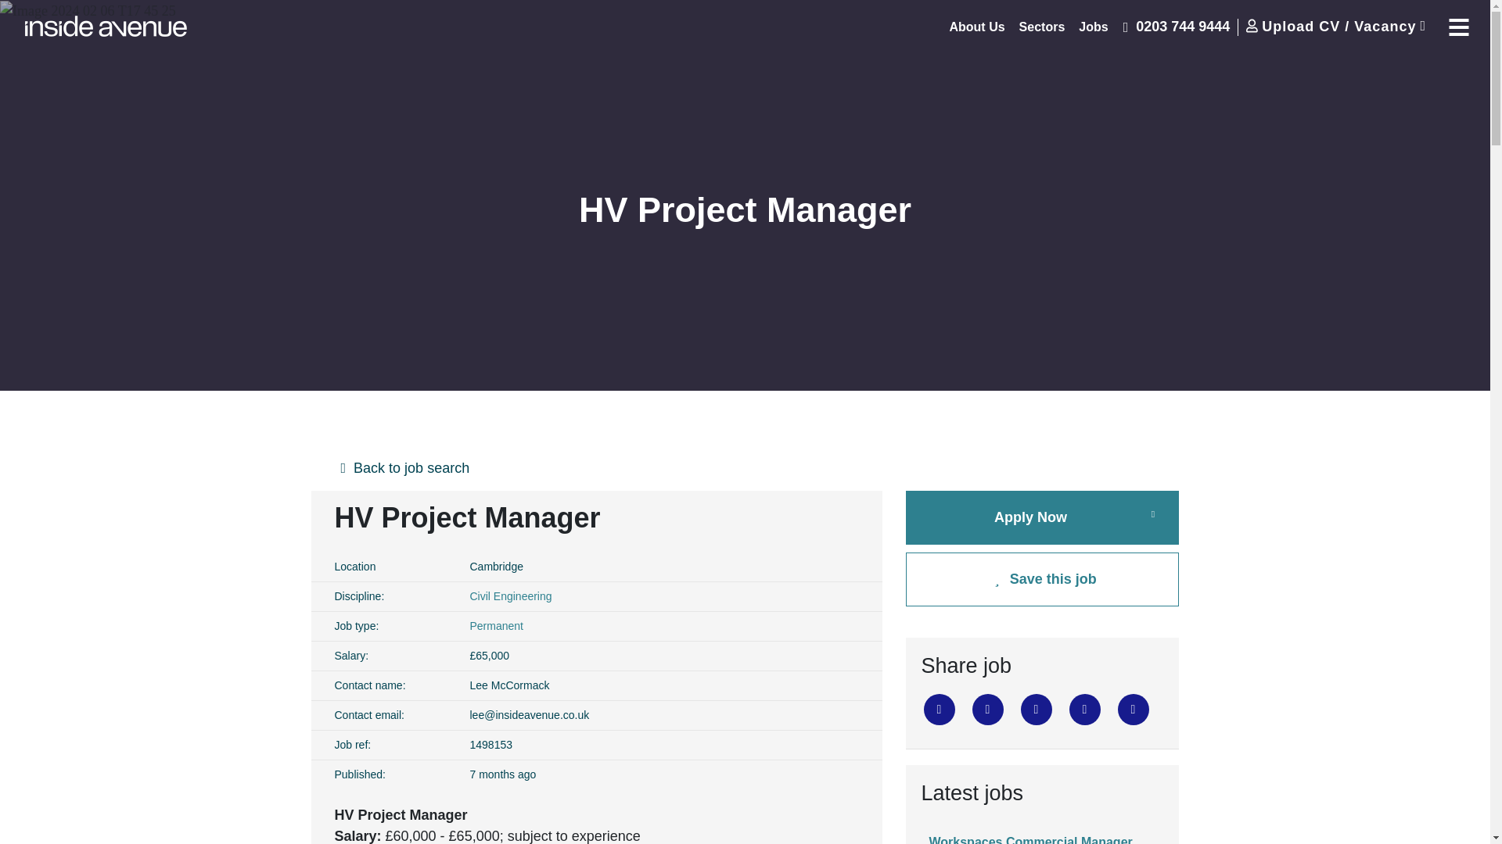 The image size is (1502, 844). What do you see at coordinates (939, 709) in the screenshot?
I see `Tweet this` at bounding box center [939, 709].